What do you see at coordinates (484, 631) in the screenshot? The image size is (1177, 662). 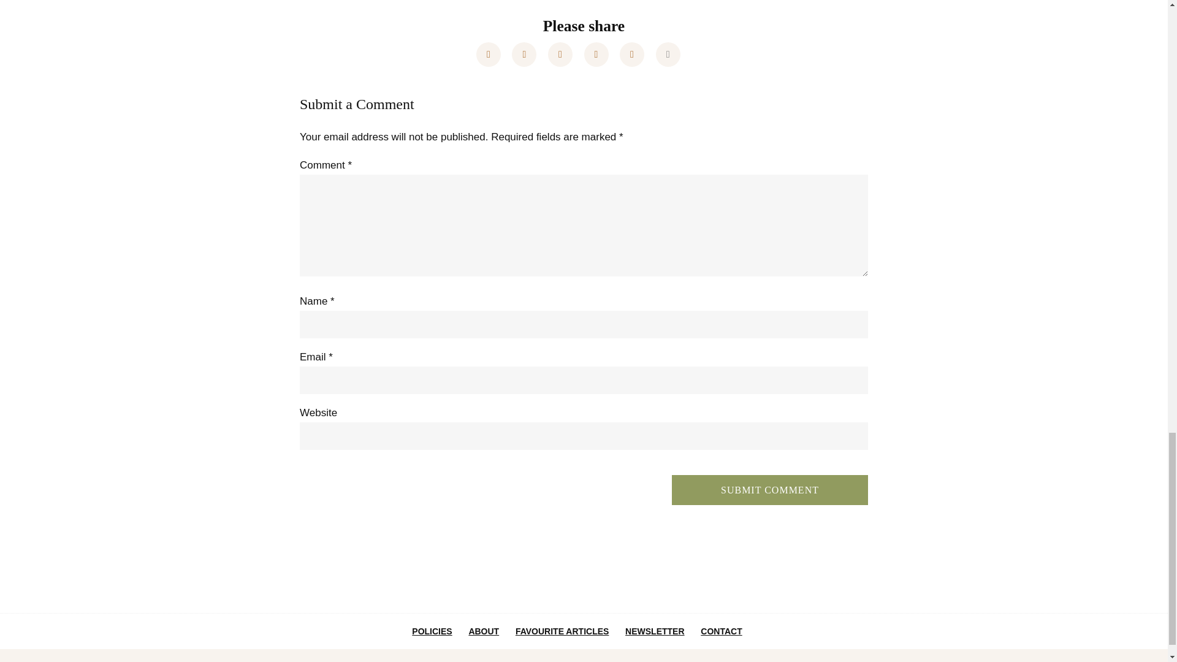 I see `ABOUT` at bounding box center [484, 631].